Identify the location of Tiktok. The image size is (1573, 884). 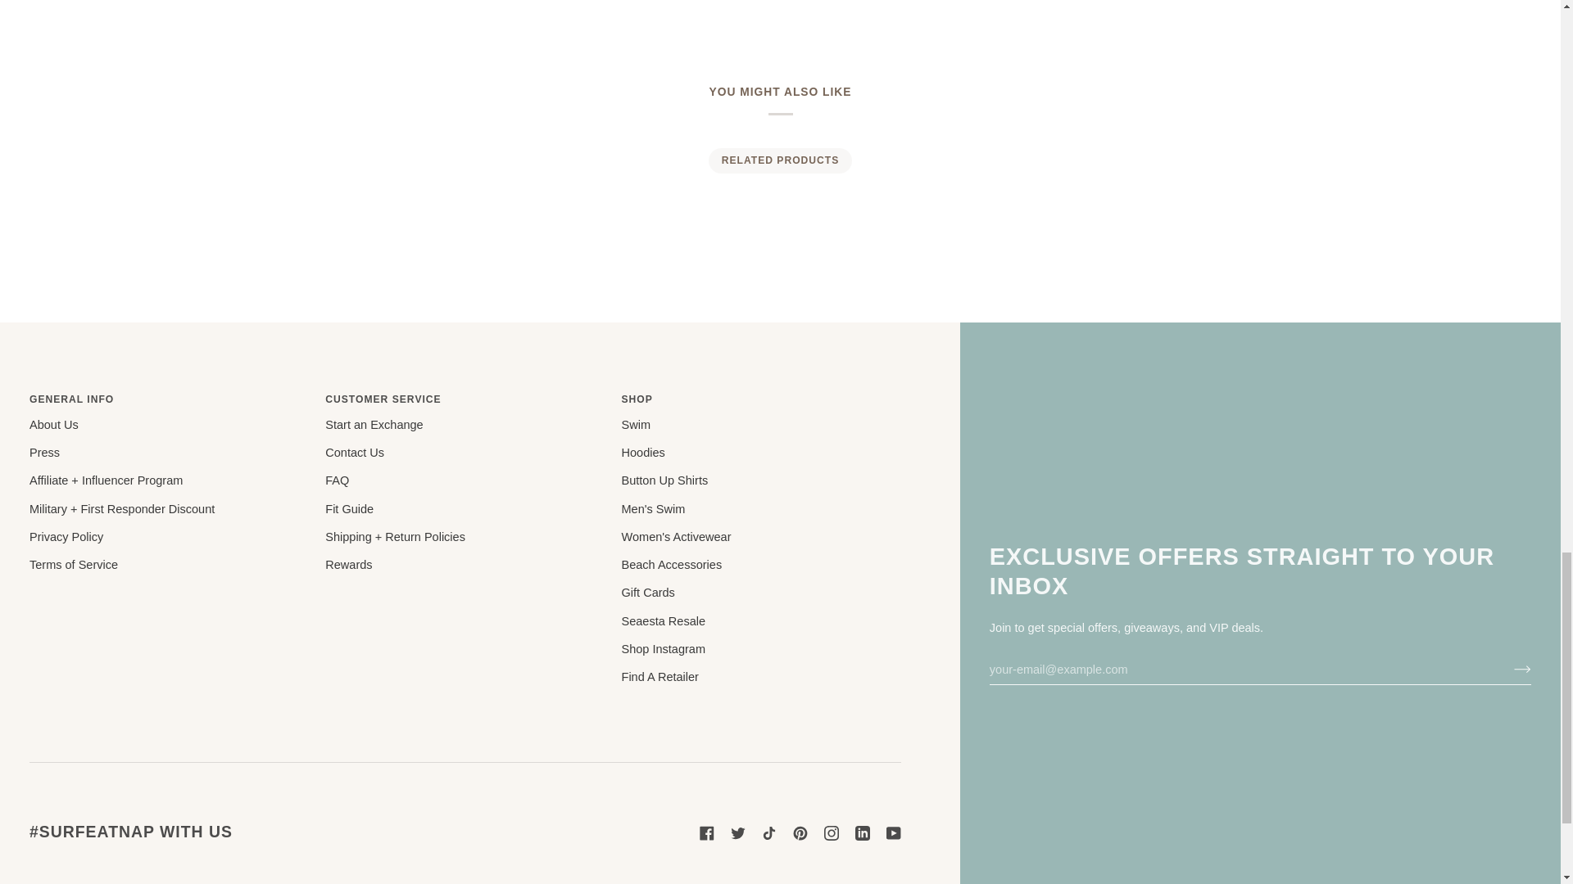
(768, 833).